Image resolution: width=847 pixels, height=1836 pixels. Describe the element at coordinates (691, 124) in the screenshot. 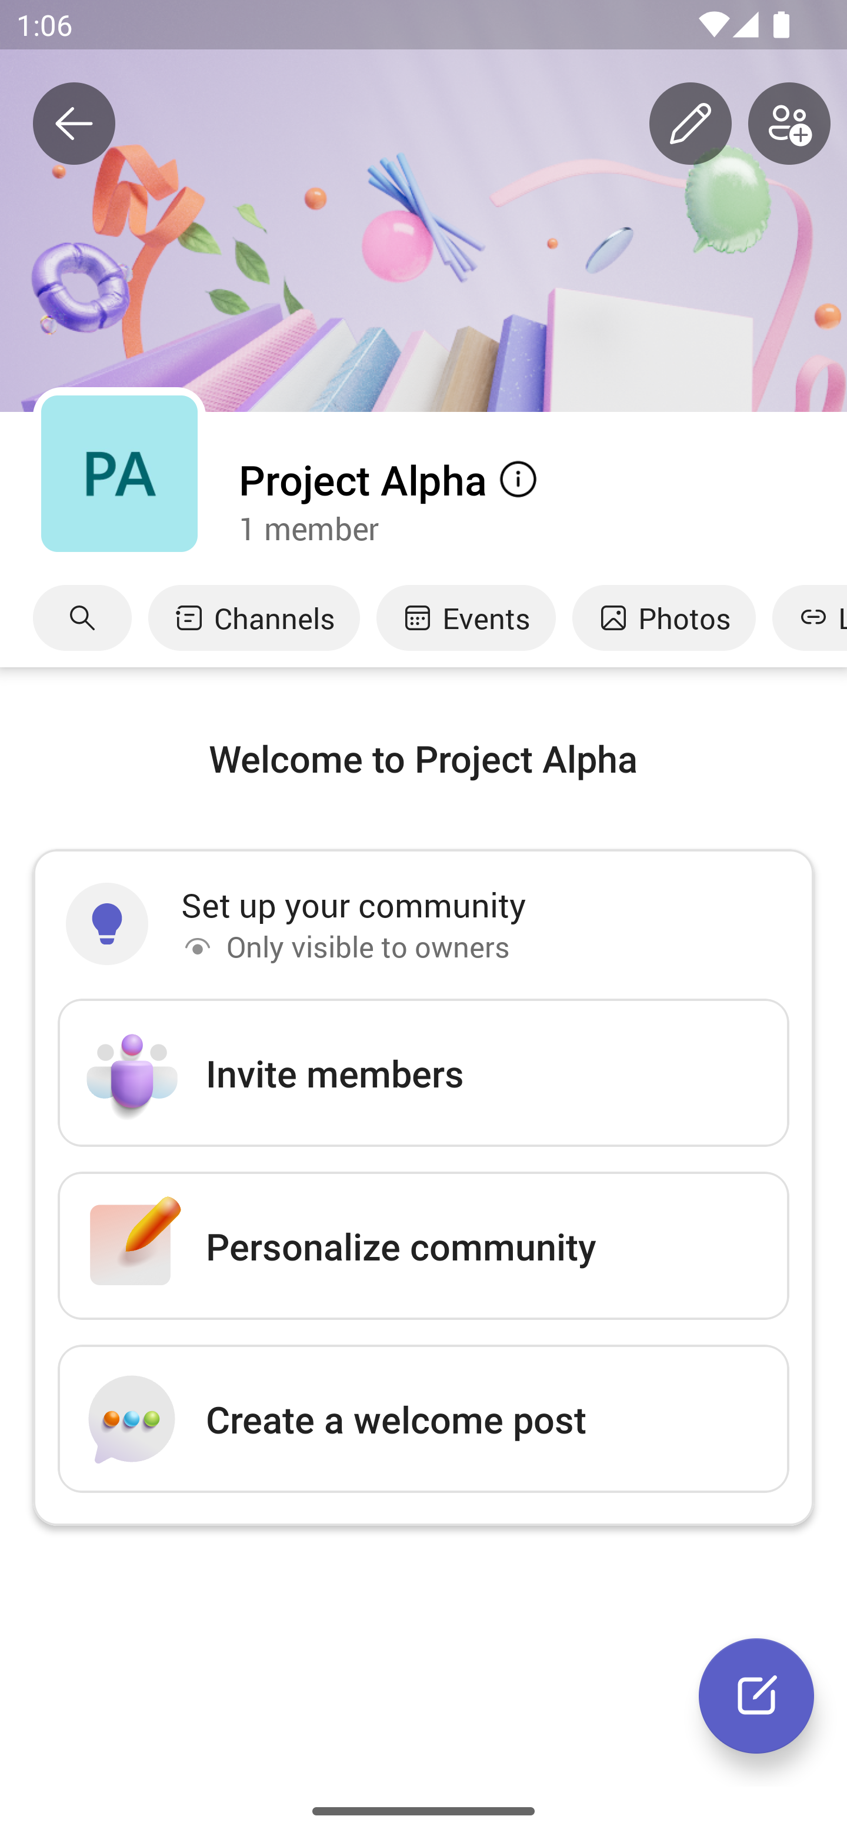

I see `Edit banner image` at that location.